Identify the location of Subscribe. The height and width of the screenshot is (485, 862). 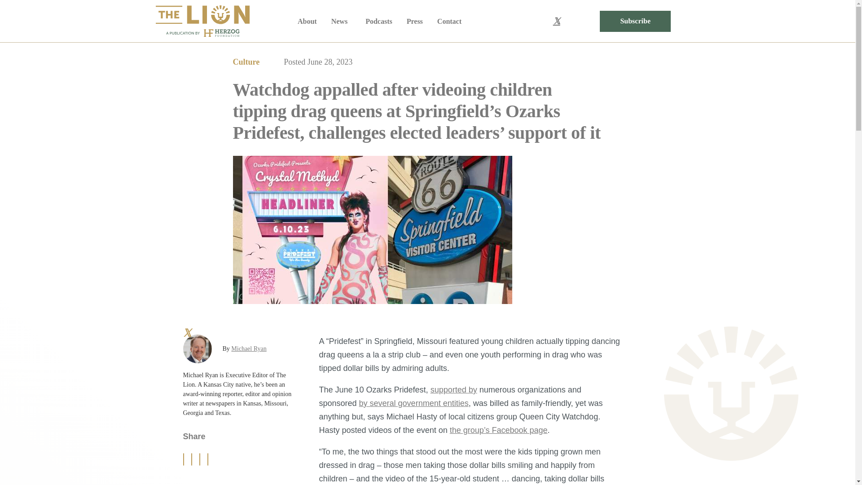
(635, 21).